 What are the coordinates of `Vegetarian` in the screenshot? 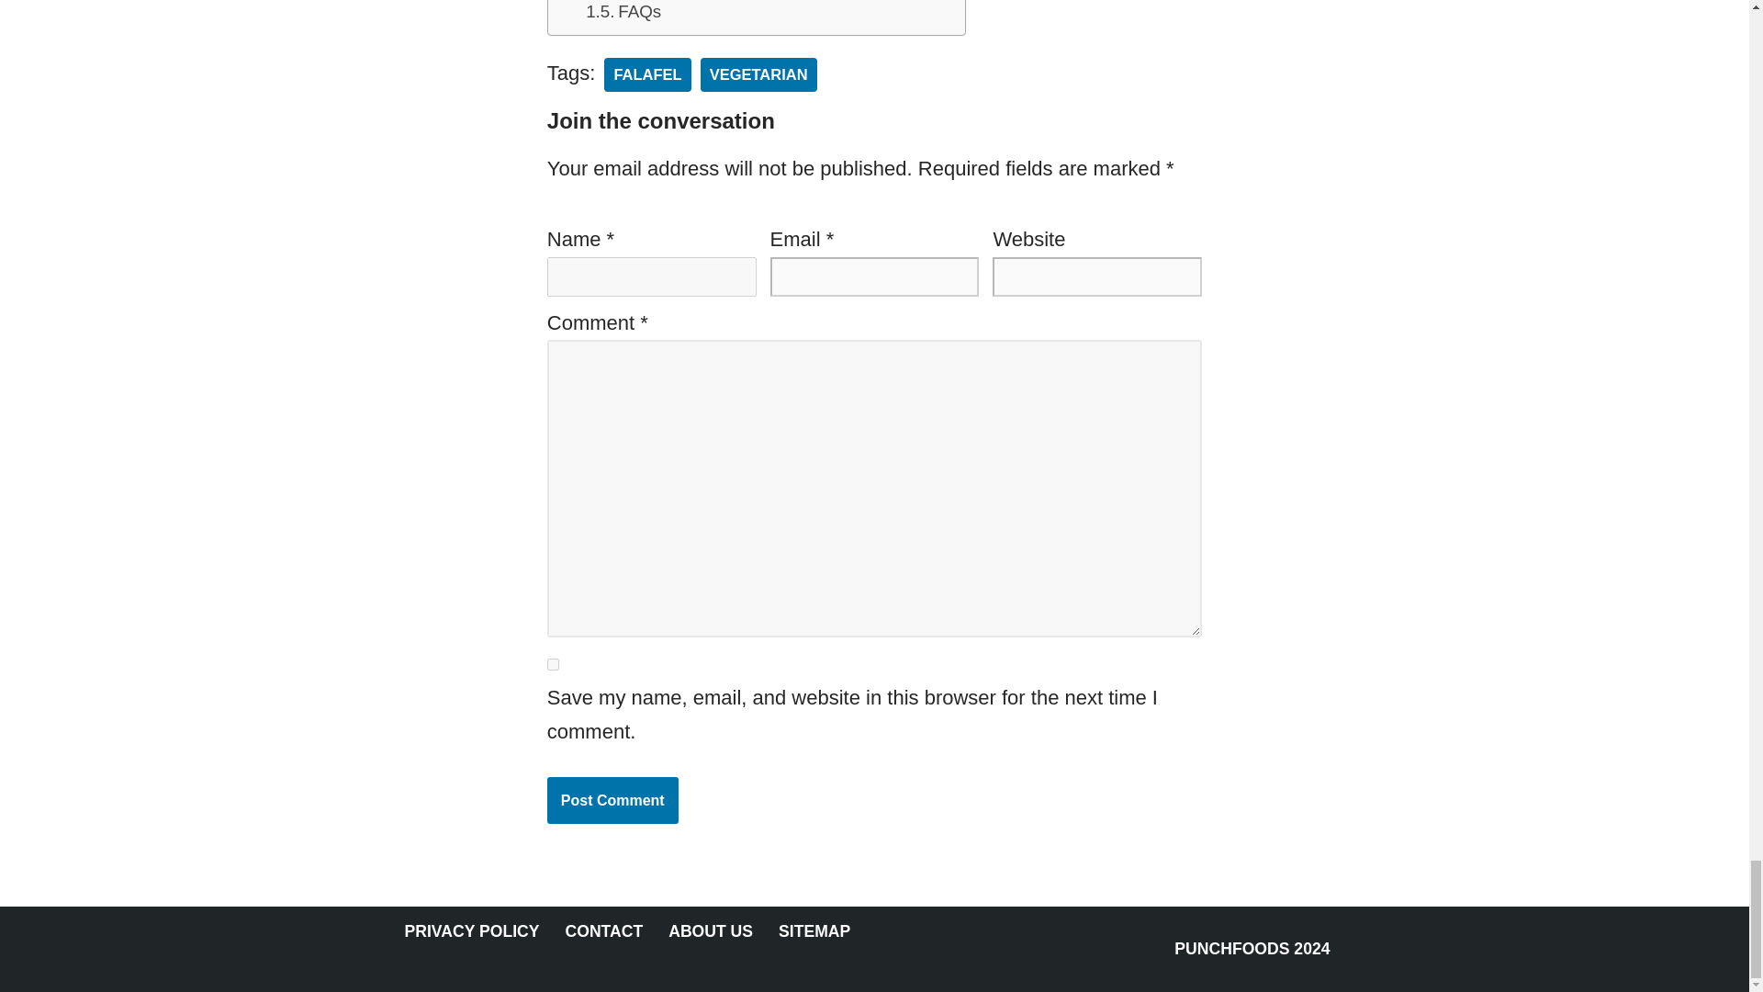 It's located at (758, 74).